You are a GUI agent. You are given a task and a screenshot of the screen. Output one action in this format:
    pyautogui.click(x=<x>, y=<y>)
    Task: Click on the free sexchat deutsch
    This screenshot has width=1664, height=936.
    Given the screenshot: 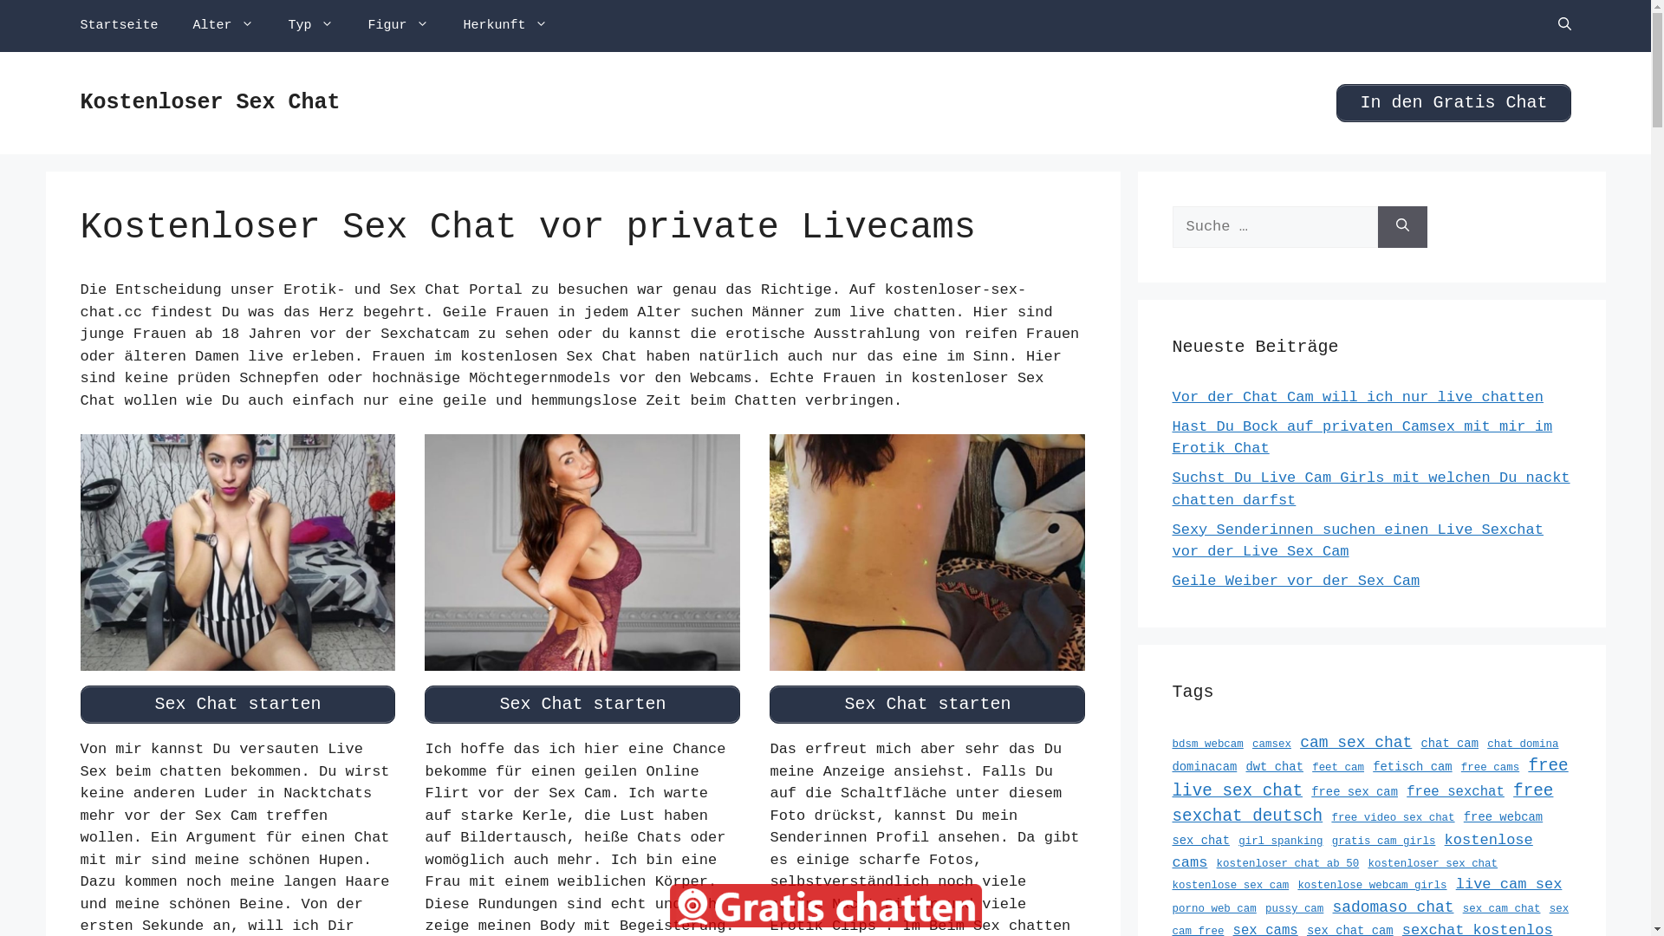 What is the action you would take?
    pyautogui.click(x=1362, y=804)
    